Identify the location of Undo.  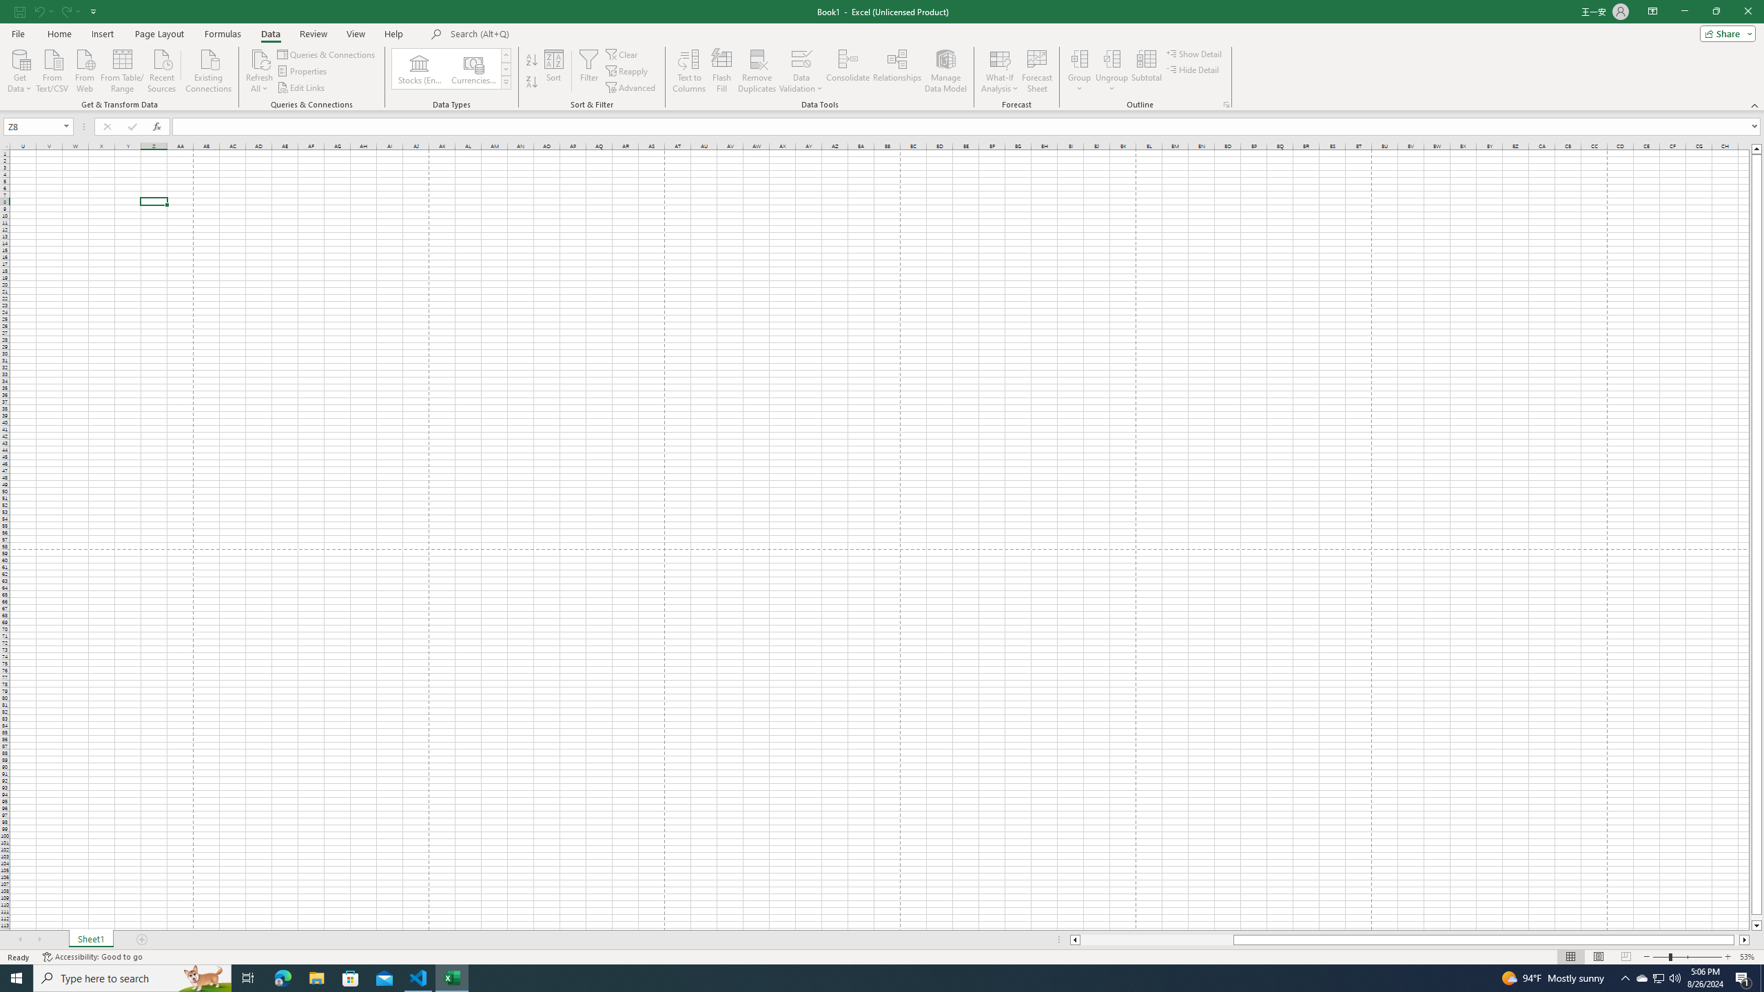
(39, 11).